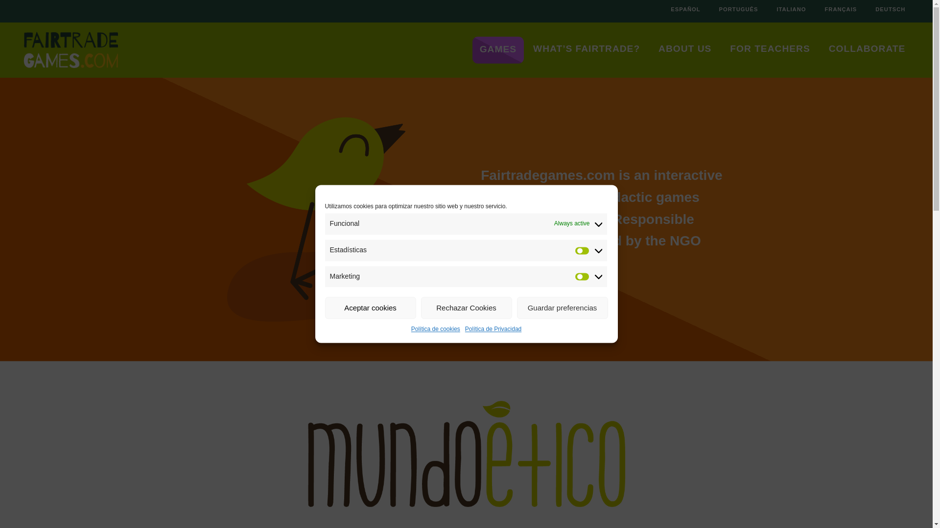 The height and width of the screenshot is (528, 940). What do you see at coordinates (868, 50) in the screenshot?
I see `COLLABORATE` at bounding box center [868, 50].